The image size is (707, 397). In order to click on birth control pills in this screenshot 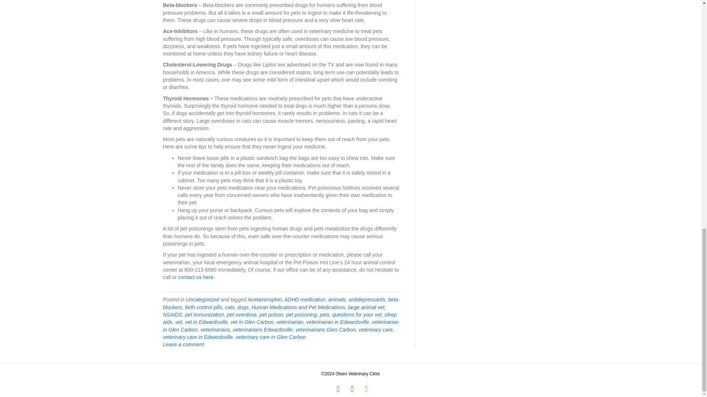, I will do `click(203, 307)`.